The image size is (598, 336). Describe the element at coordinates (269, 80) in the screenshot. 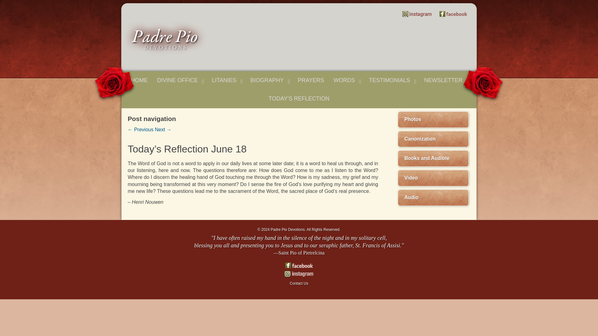

I see `BIOGRAPHY` at that location.